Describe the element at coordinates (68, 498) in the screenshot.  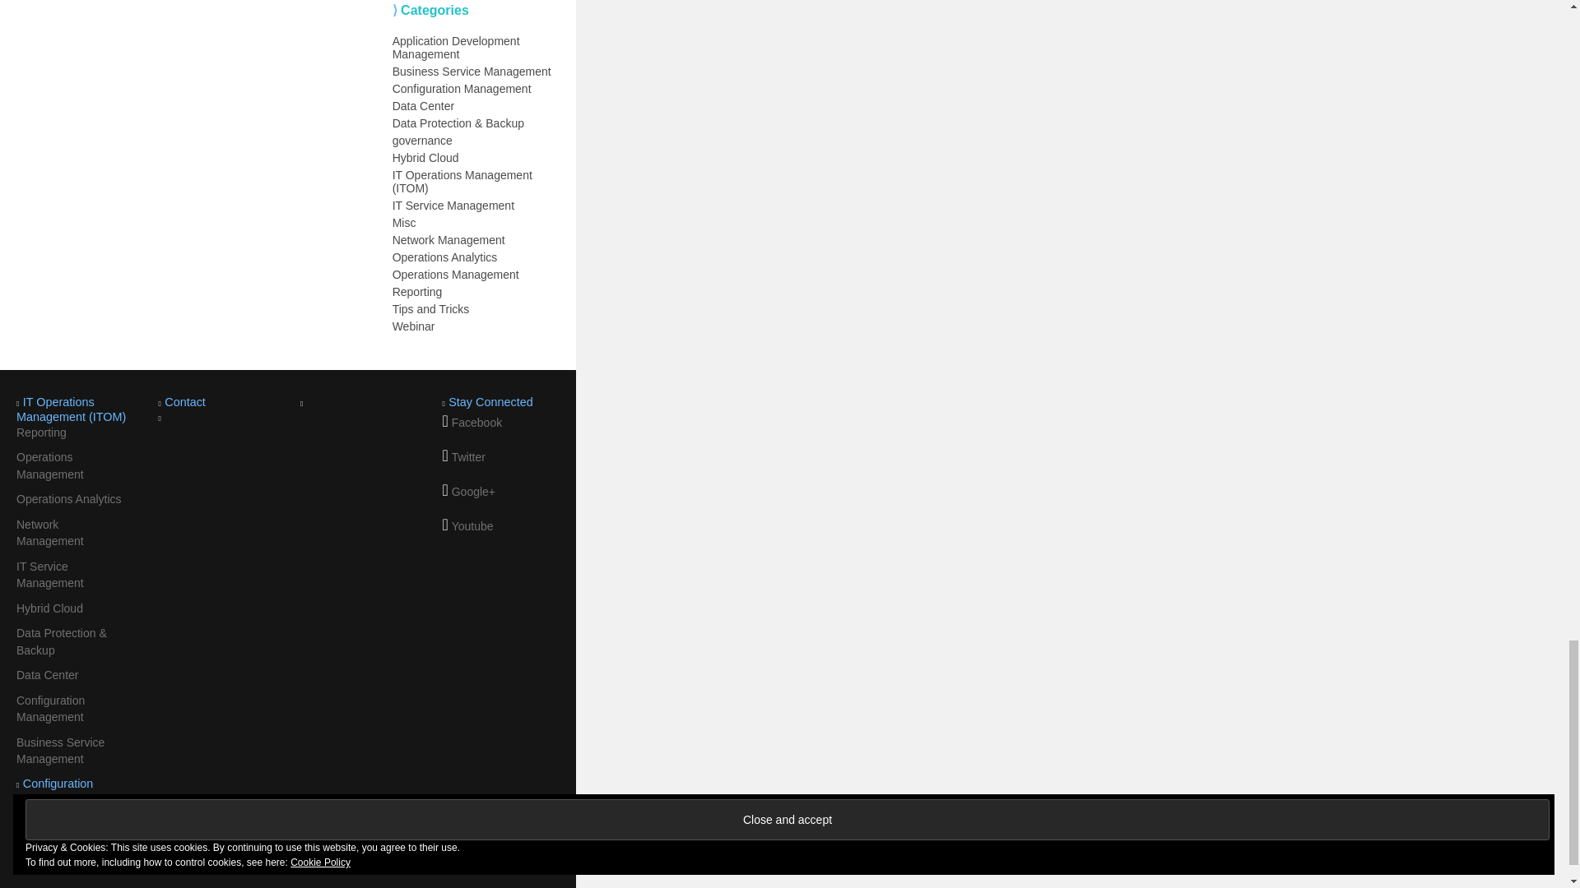
I see `View all posts in Operations Analytics` at that location.